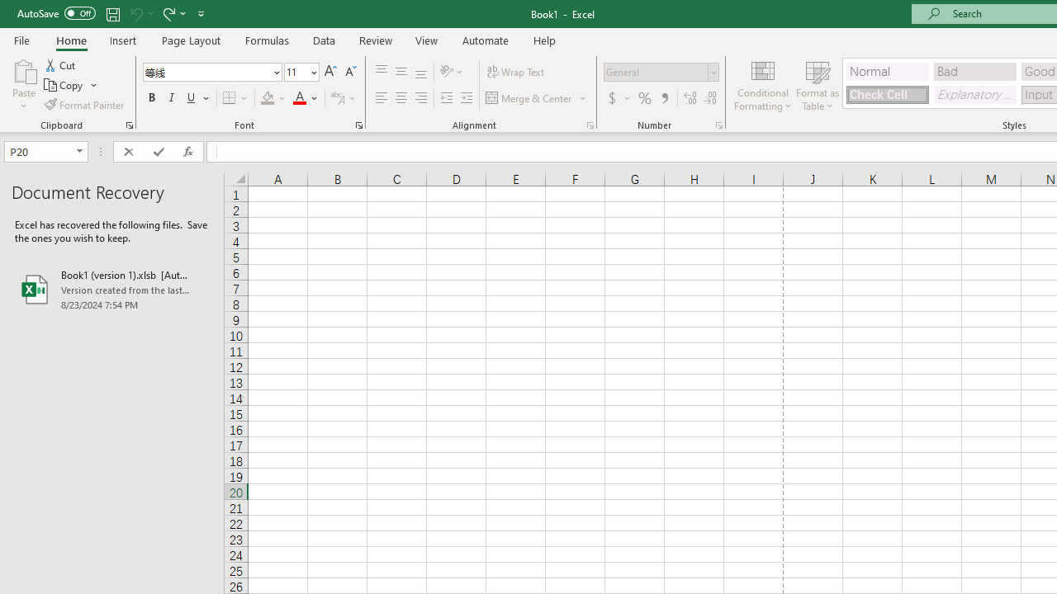 The image size is (1057, 594). I want to click on Decrease Font Size, so click(350, 73).